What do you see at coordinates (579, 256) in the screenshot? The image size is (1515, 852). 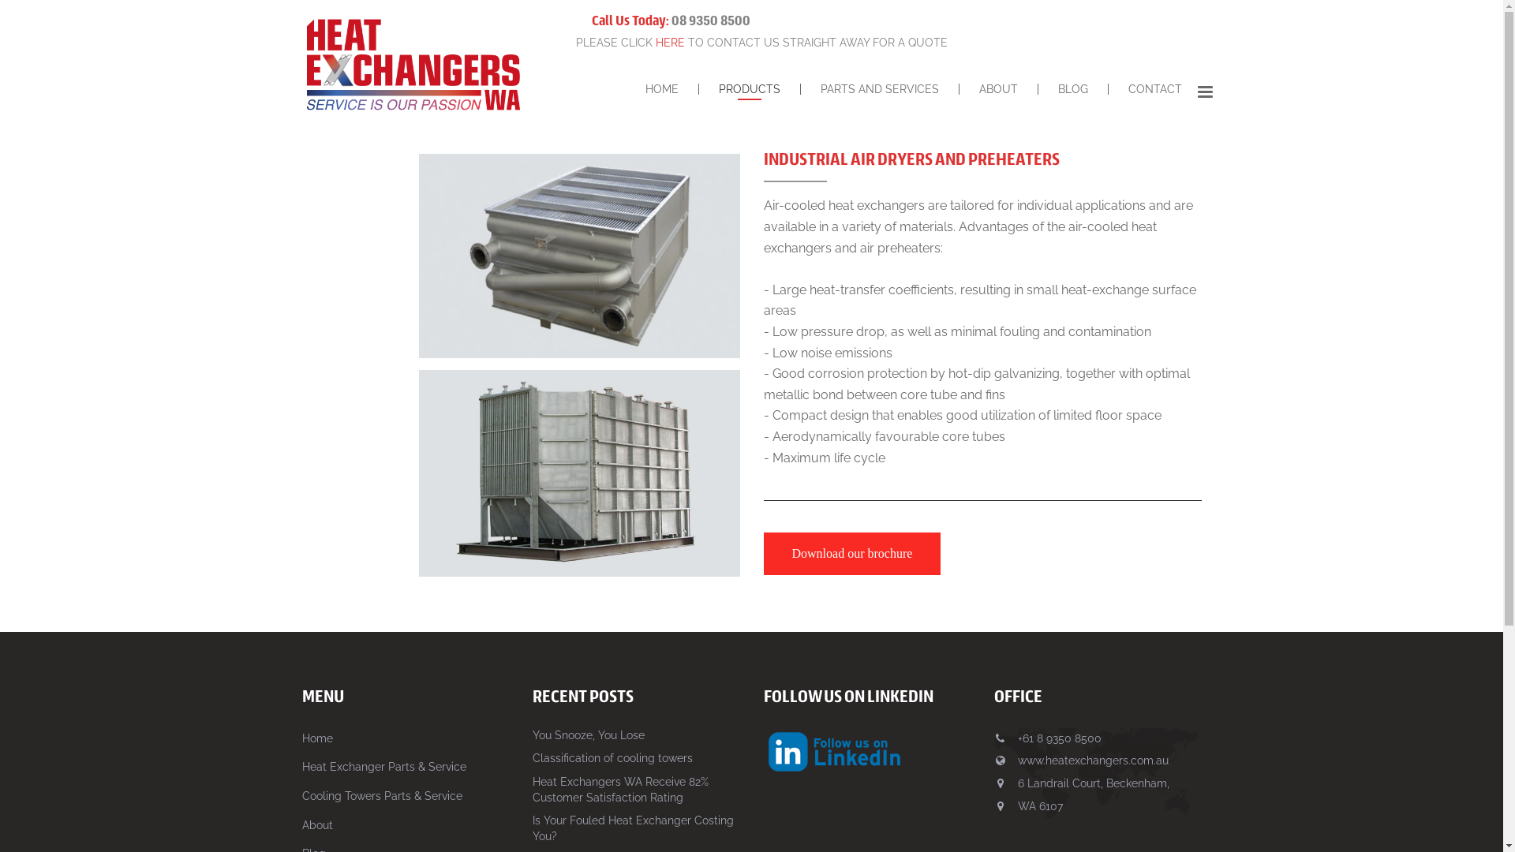 I see `Industrial Air Dryers and Preheaters` at bounding box center [579, 256].